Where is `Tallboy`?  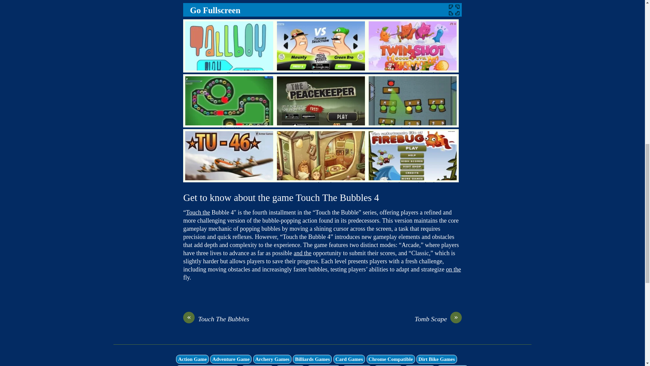
Tallboy is located at coordinates (229, 46).